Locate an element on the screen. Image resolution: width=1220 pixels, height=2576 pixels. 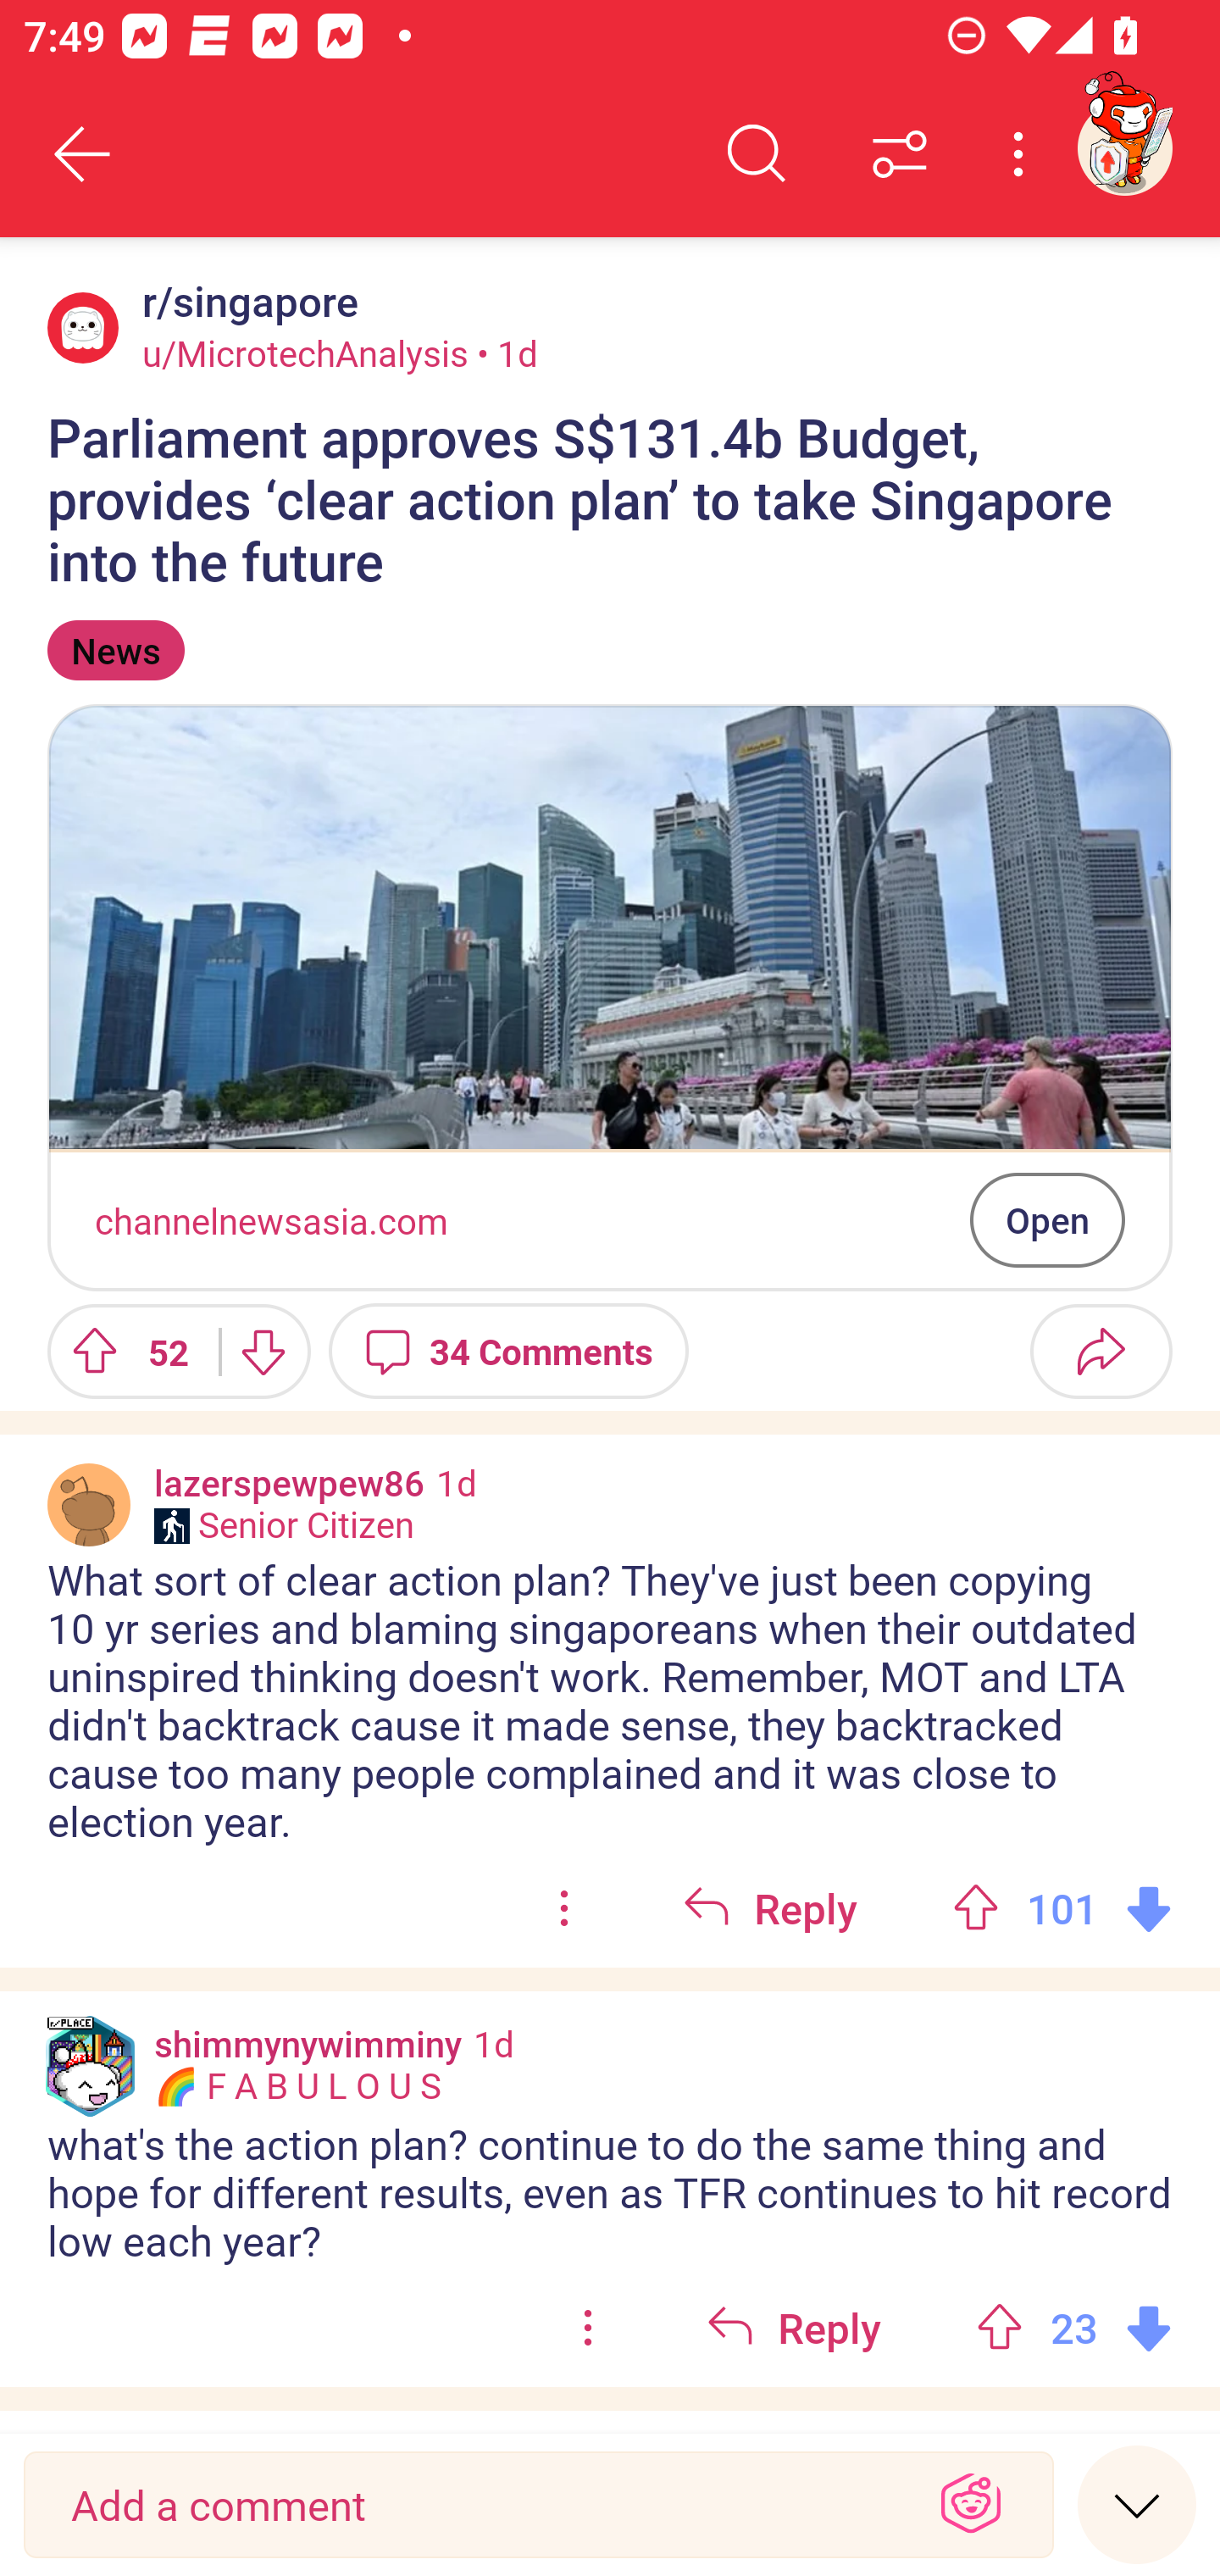
Show Expressions is located at coordinates (971, 2505).